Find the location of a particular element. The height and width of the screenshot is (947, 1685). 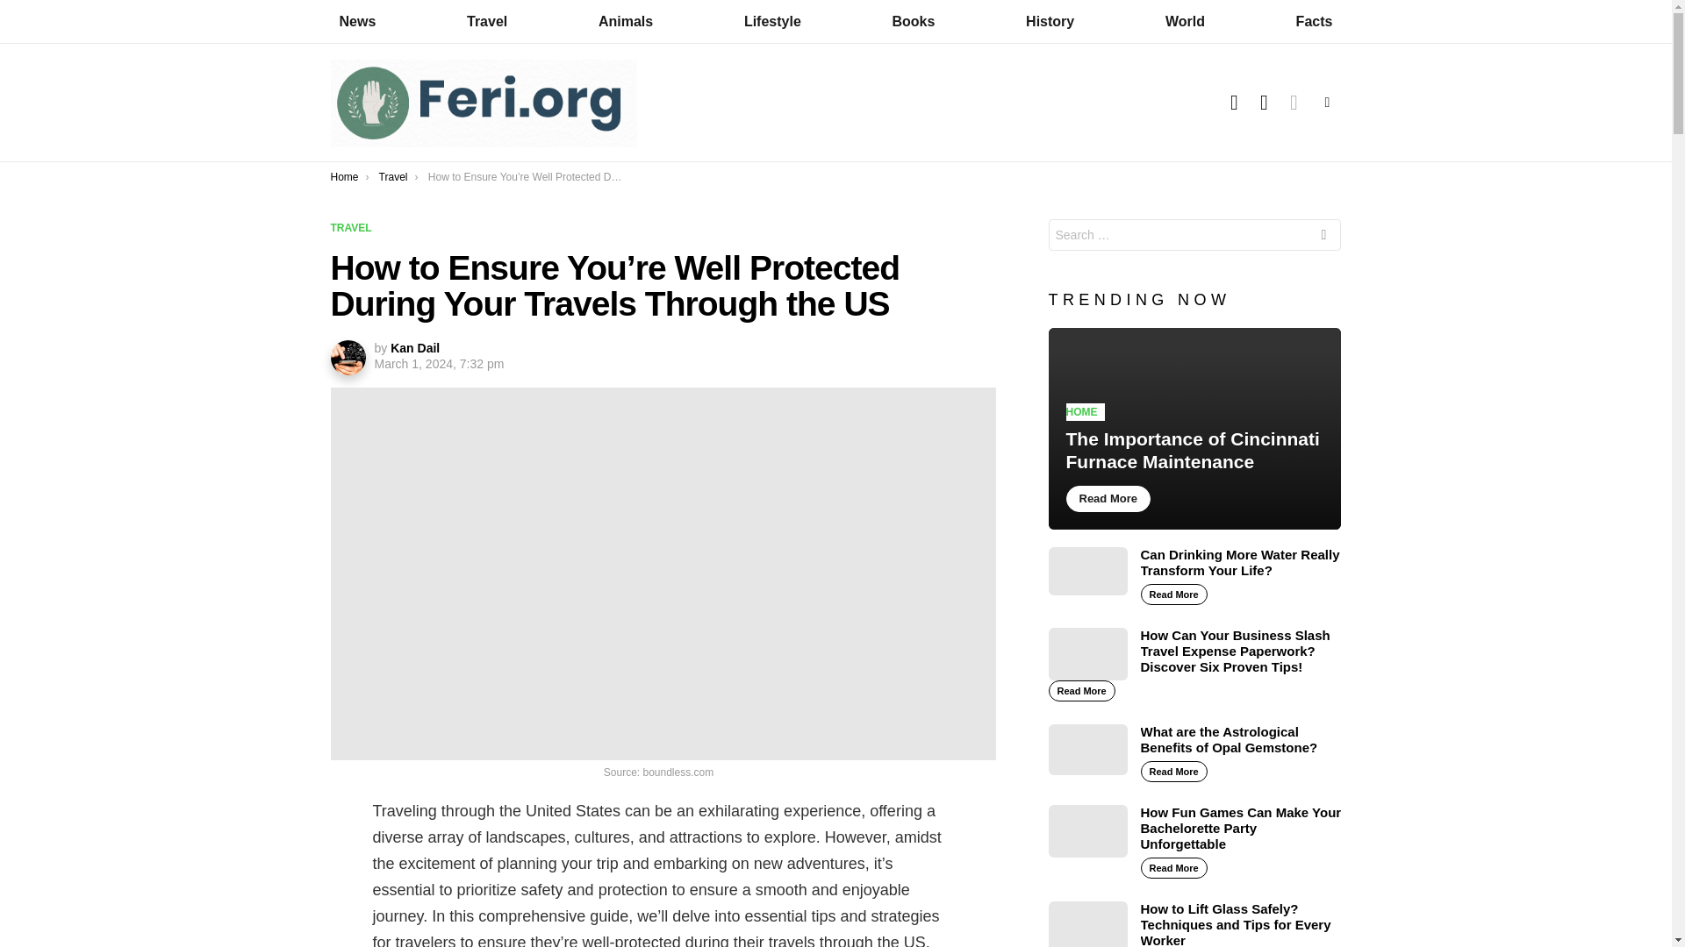

Facts is located at coordinates (1314, 21).